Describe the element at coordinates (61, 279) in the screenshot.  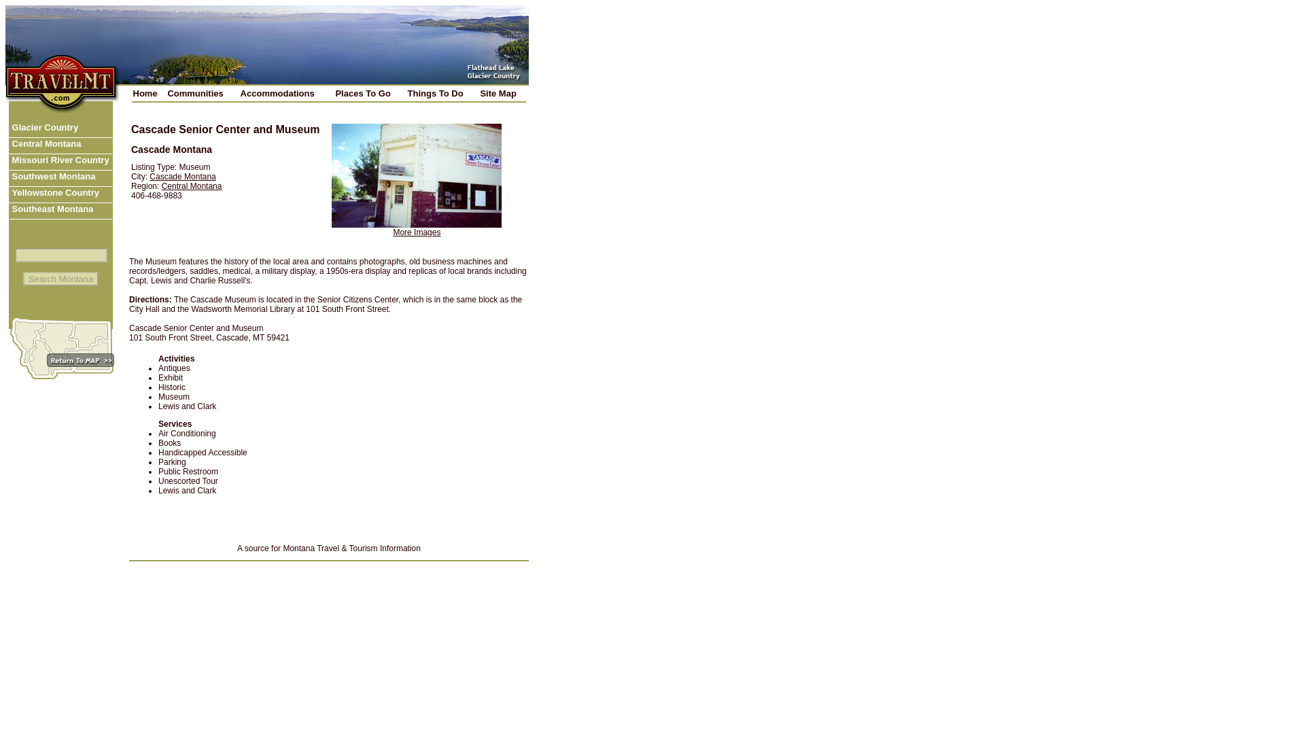
I see `Search Montana` at that location.